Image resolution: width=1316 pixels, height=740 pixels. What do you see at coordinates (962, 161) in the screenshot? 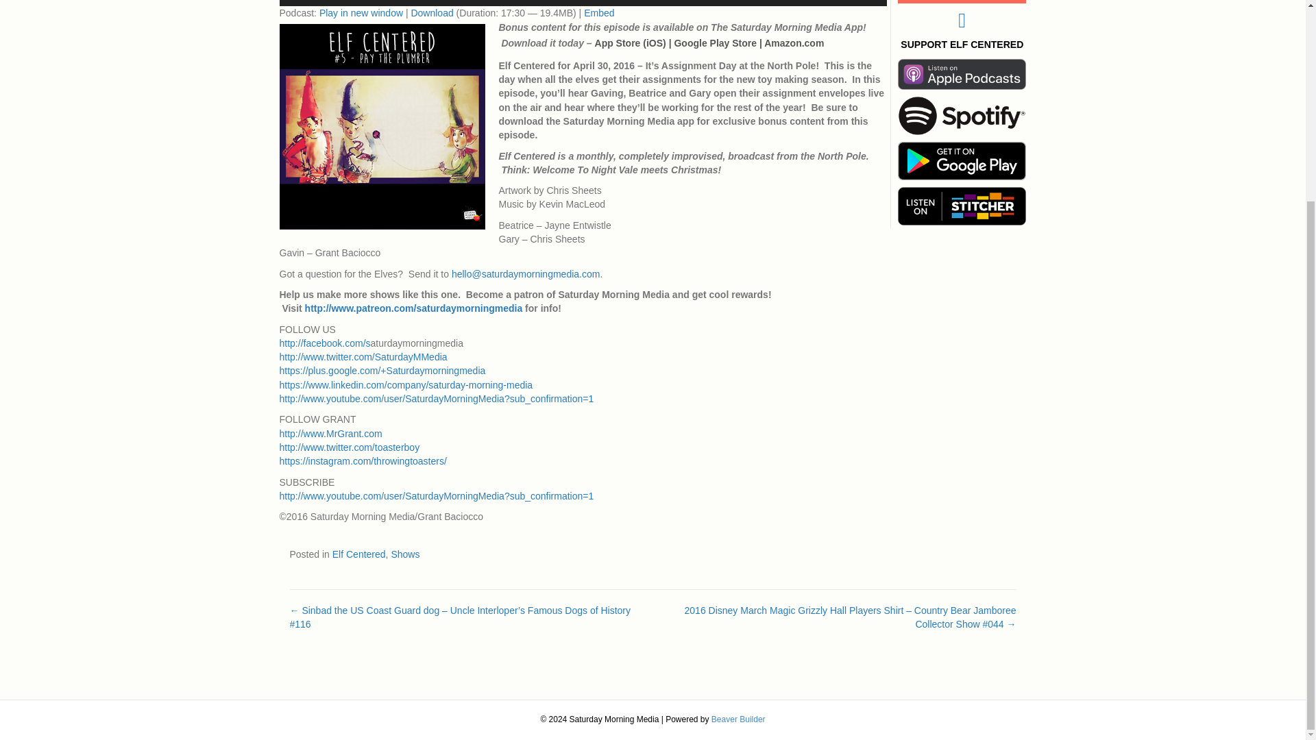
I see `googleplaybadge300` at bounding box center [962, 161].